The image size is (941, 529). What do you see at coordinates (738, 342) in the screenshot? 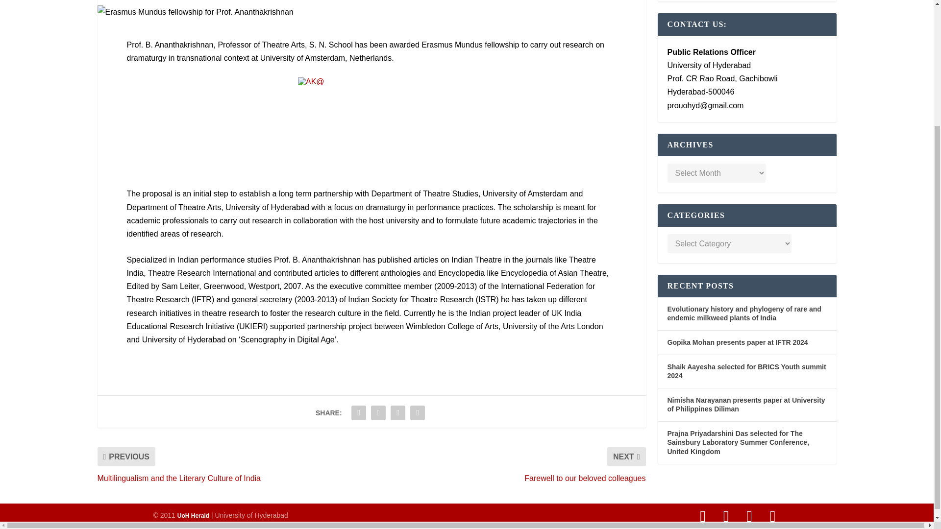
I see `Gopika Mohan presents paper at IFTR 2024` at bounding box center [738, 342].